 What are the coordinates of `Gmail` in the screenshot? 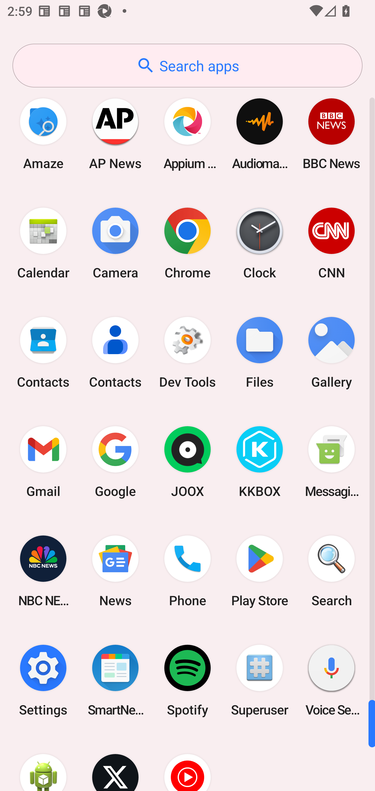 It's located at (43, 462).